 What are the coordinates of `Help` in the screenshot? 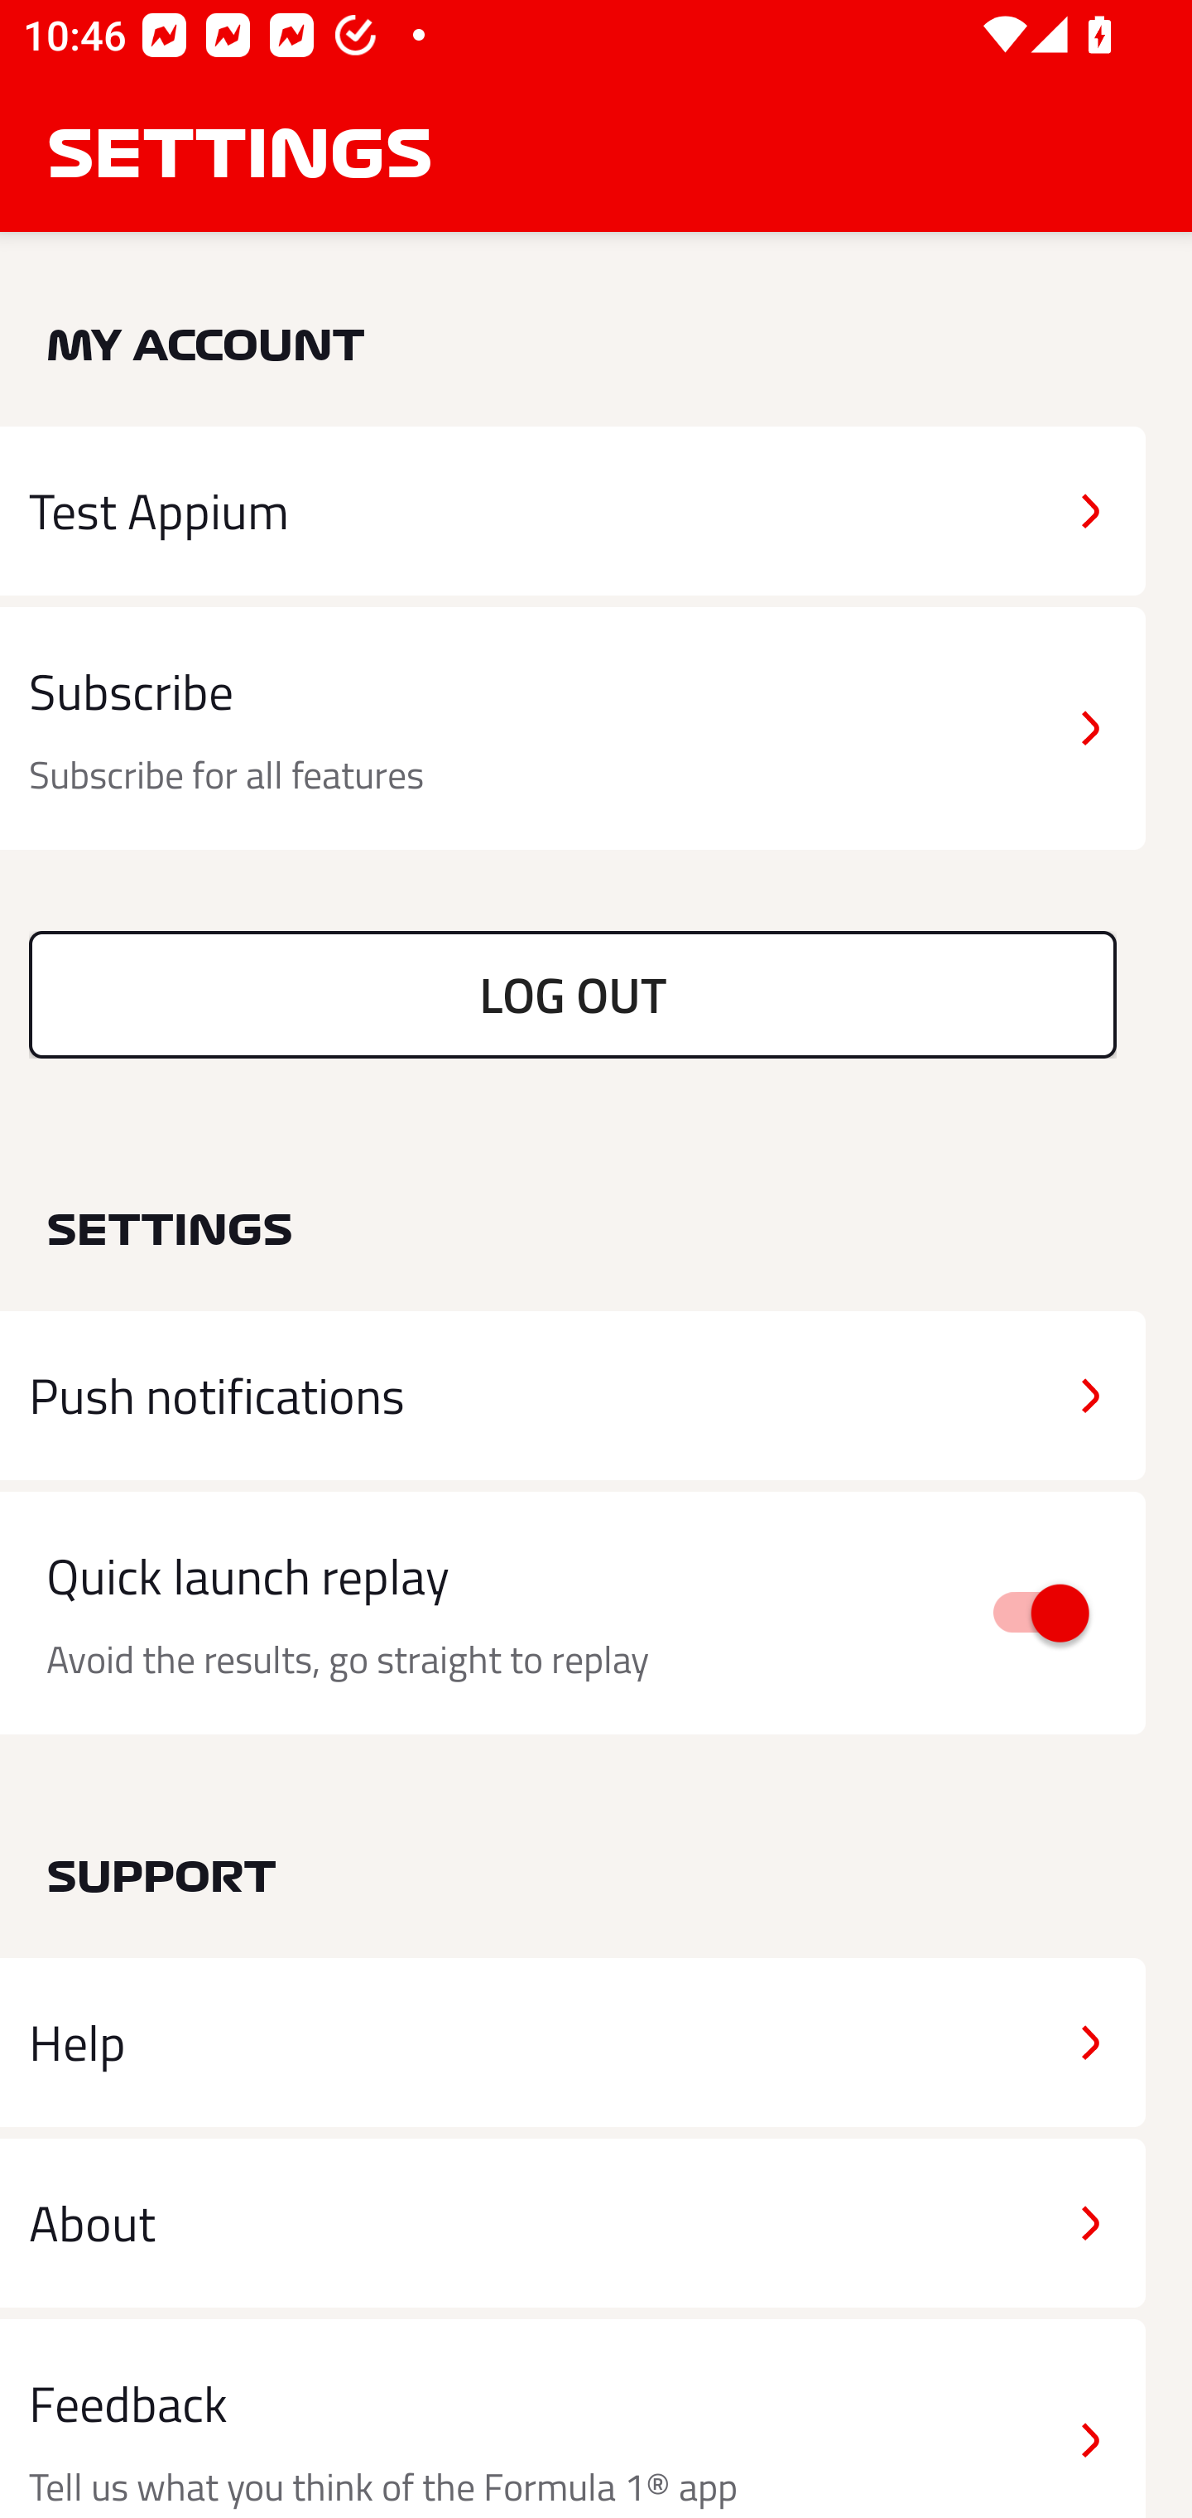 It's located at (573, 2043).